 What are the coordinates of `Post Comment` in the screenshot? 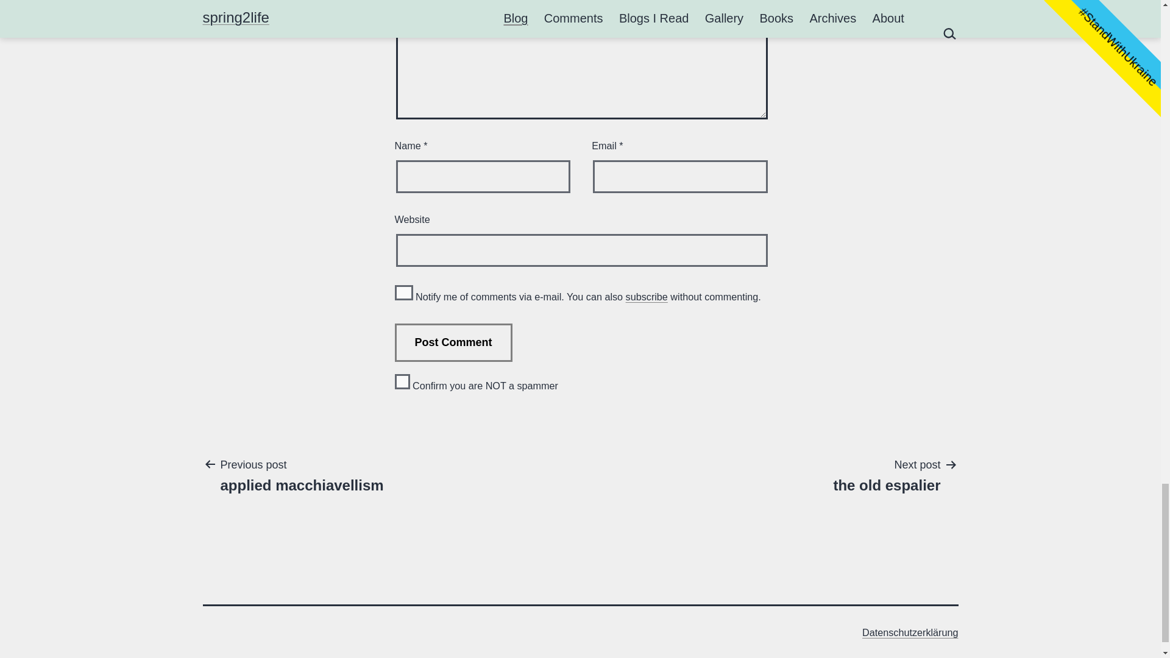 It's located at (647, 296).